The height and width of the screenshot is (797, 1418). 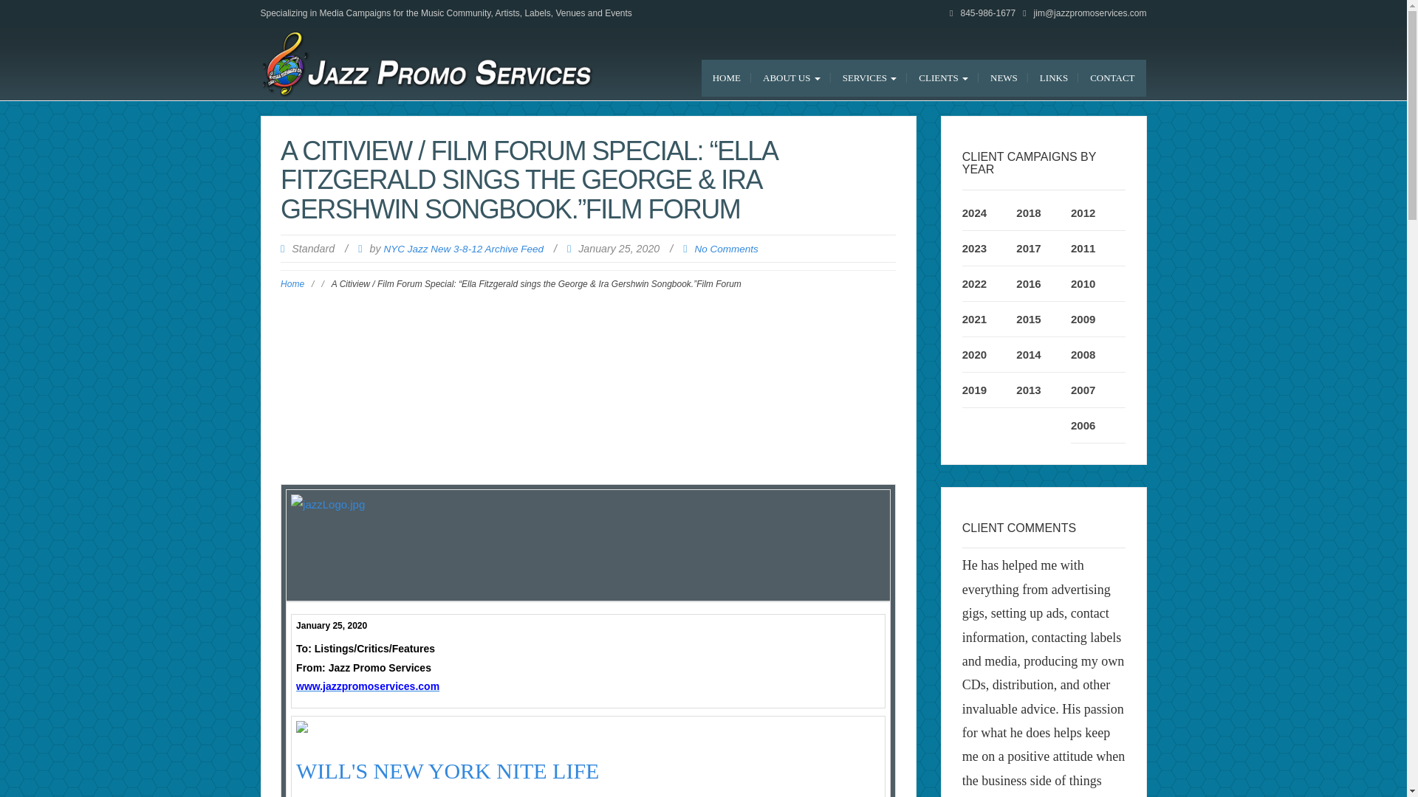 I want to click on Services, so click(x=870, y=78).